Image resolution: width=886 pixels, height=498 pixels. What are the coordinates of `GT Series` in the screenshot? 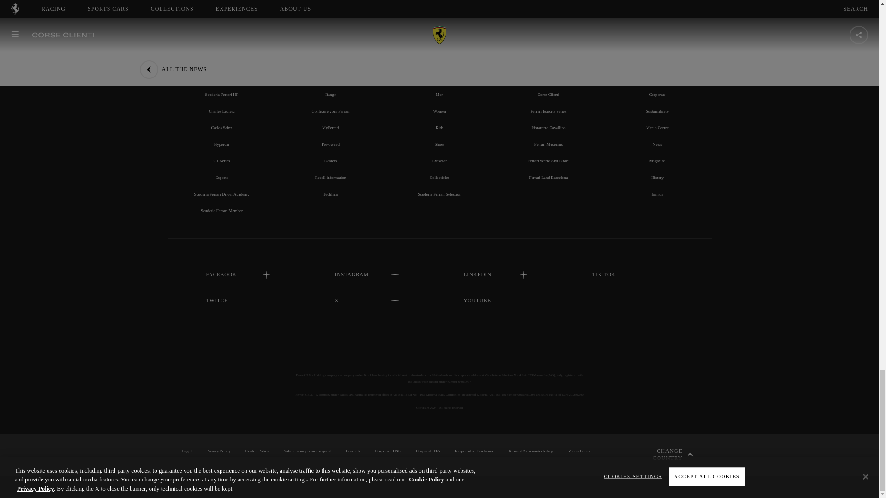 It's located at (221, 161).